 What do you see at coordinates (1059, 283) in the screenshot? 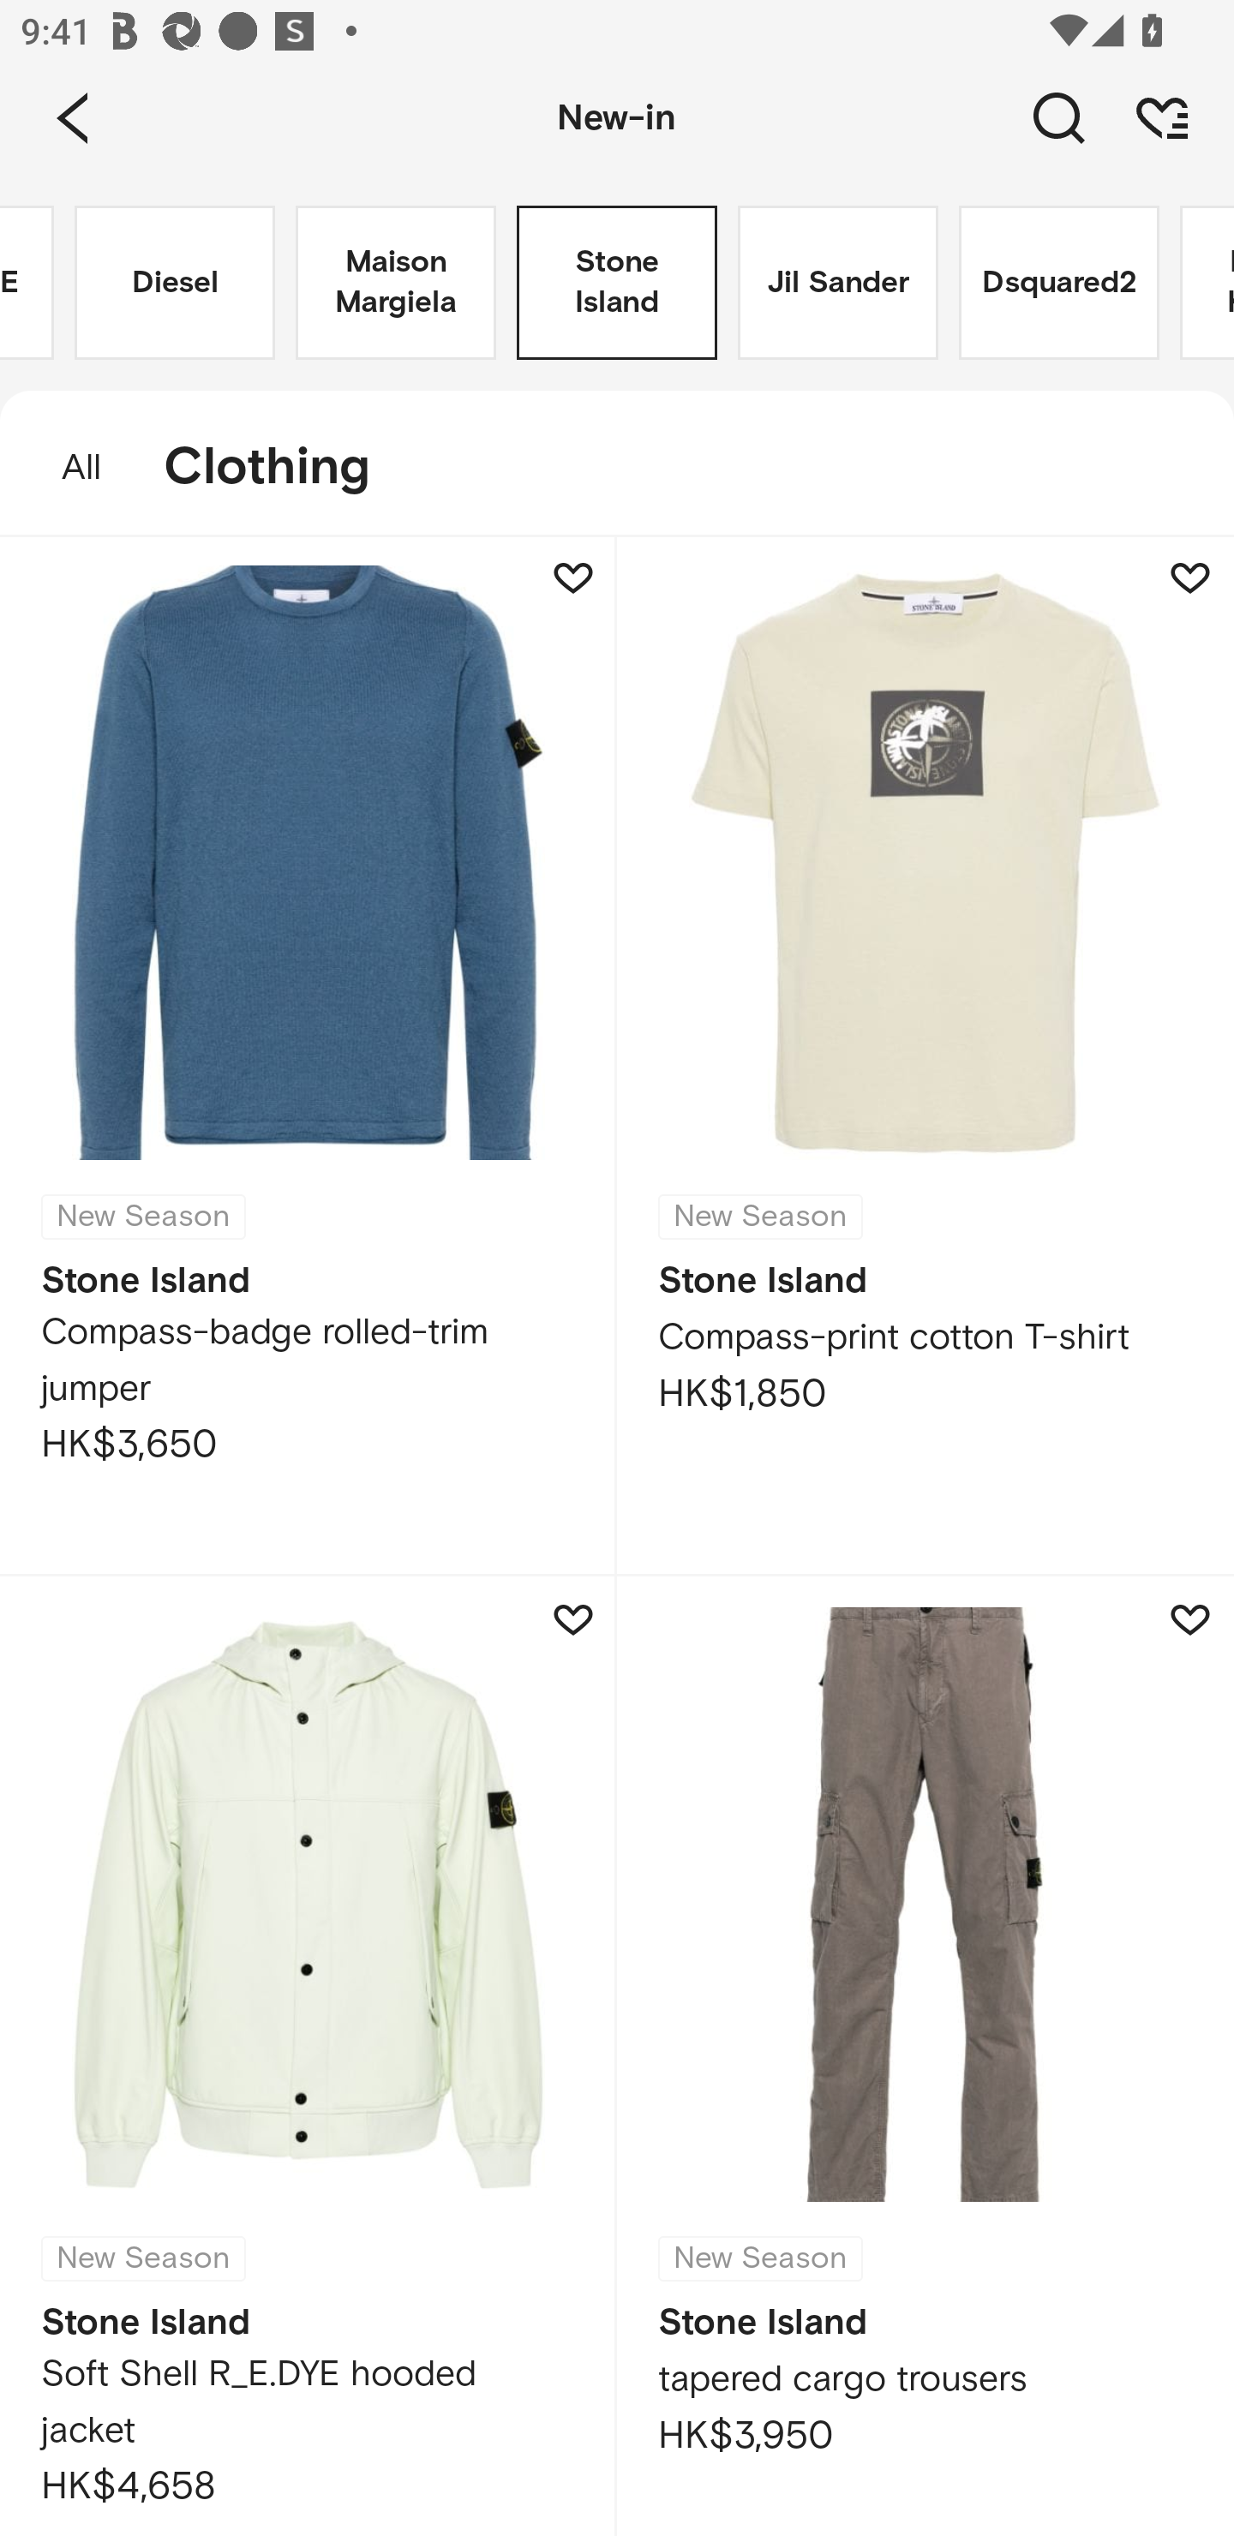
I see `Dsquared2` at bounding box center [1059, 283].